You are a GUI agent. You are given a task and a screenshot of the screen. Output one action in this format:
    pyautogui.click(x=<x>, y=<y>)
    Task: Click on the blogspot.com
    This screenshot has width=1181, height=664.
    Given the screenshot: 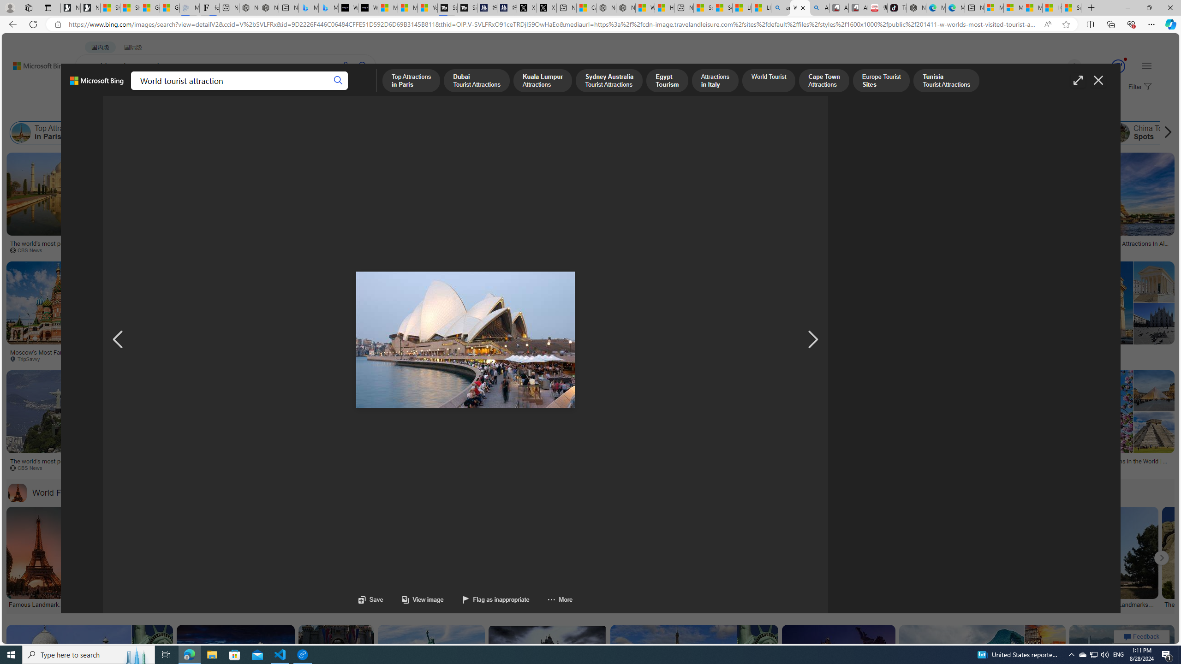 What is the action you would take?
    pyautogui.click(x=1047, y=359)
    